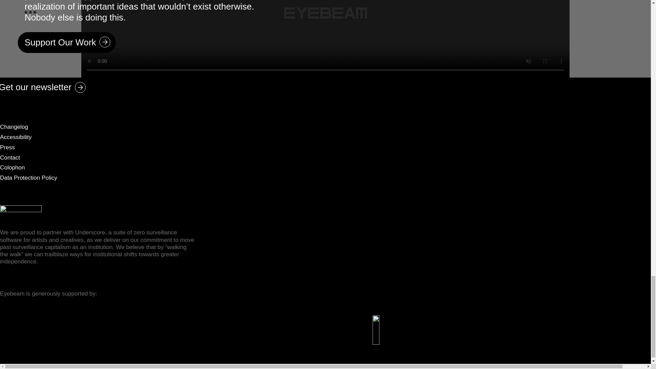 The width and height of the screenshot is (656, 369). I want to click on Support Our Work, so click(67, 42).